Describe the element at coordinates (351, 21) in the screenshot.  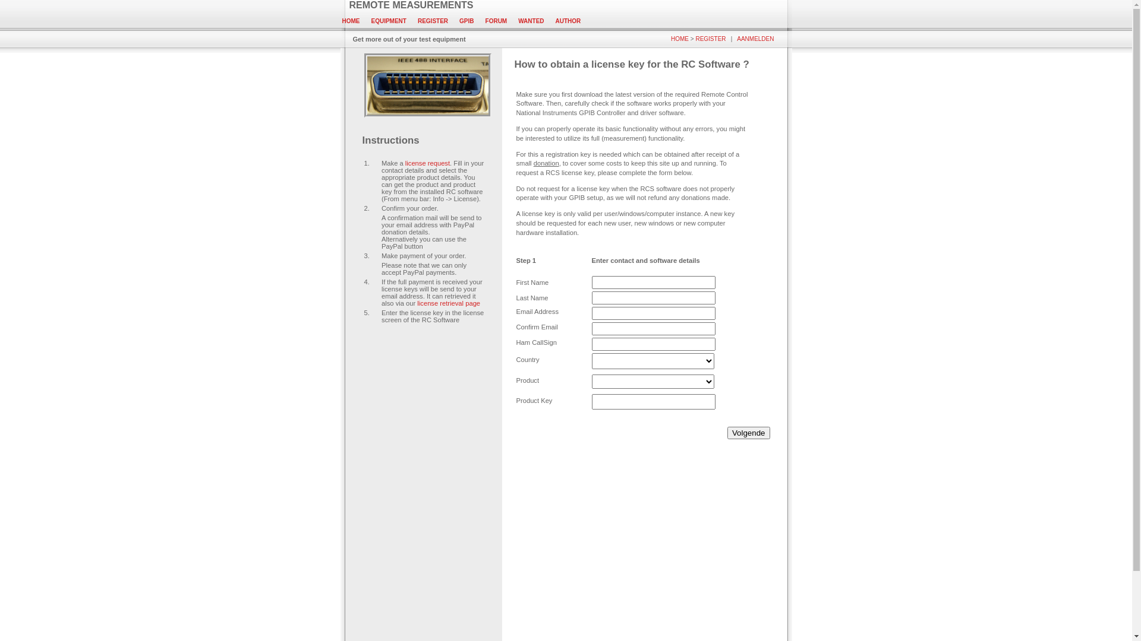
I see `HOME` at that location.